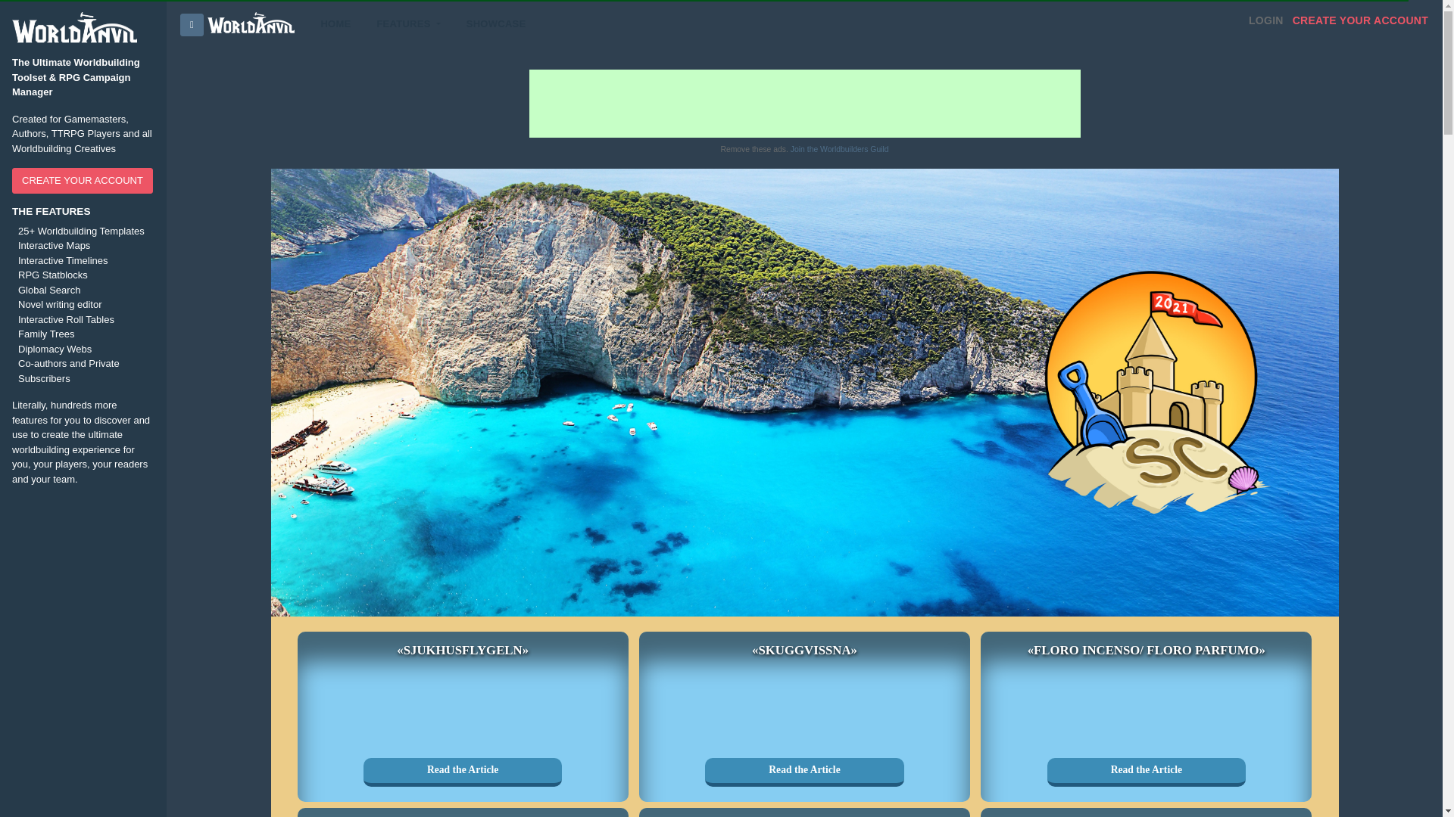 The image size is (1454, 817). What do you see at coordinates (497, 24) in the screenshot?
I see `SHOWCASE` at bounding box center [497, 24].